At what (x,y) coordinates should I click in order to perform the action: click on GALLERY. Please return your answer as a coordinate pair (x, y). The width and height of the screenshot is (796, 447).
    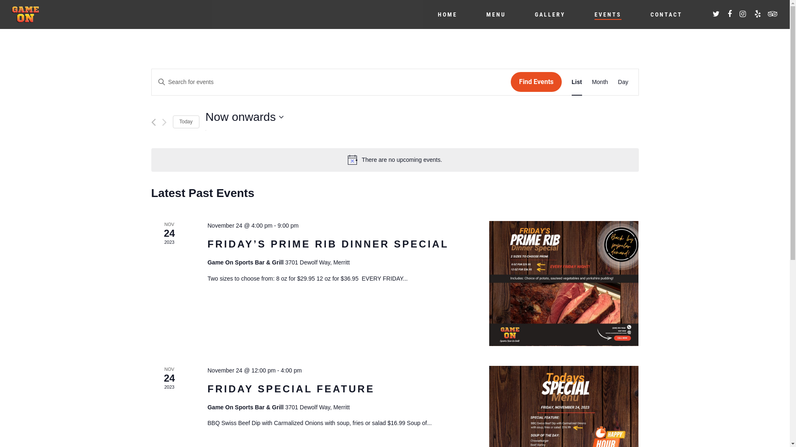
    Looking at the image, I should click on (550, 14).